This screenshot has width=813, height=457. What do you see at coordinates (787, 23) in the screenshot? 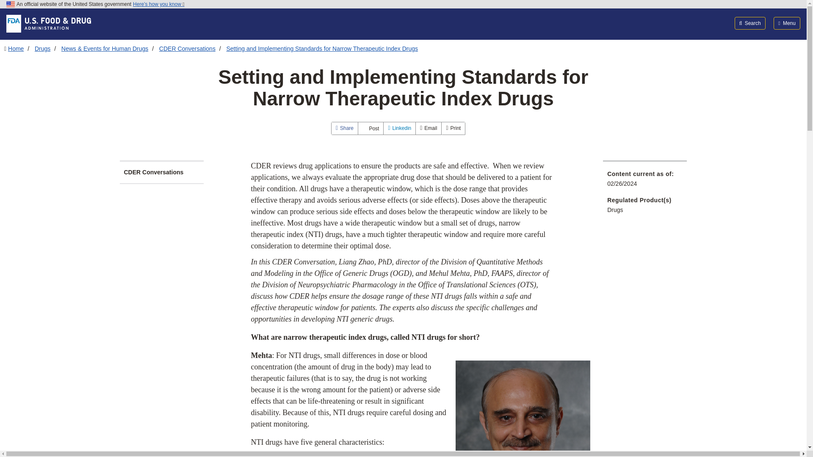
I see `  Menu` at bounding box center [787, 23].